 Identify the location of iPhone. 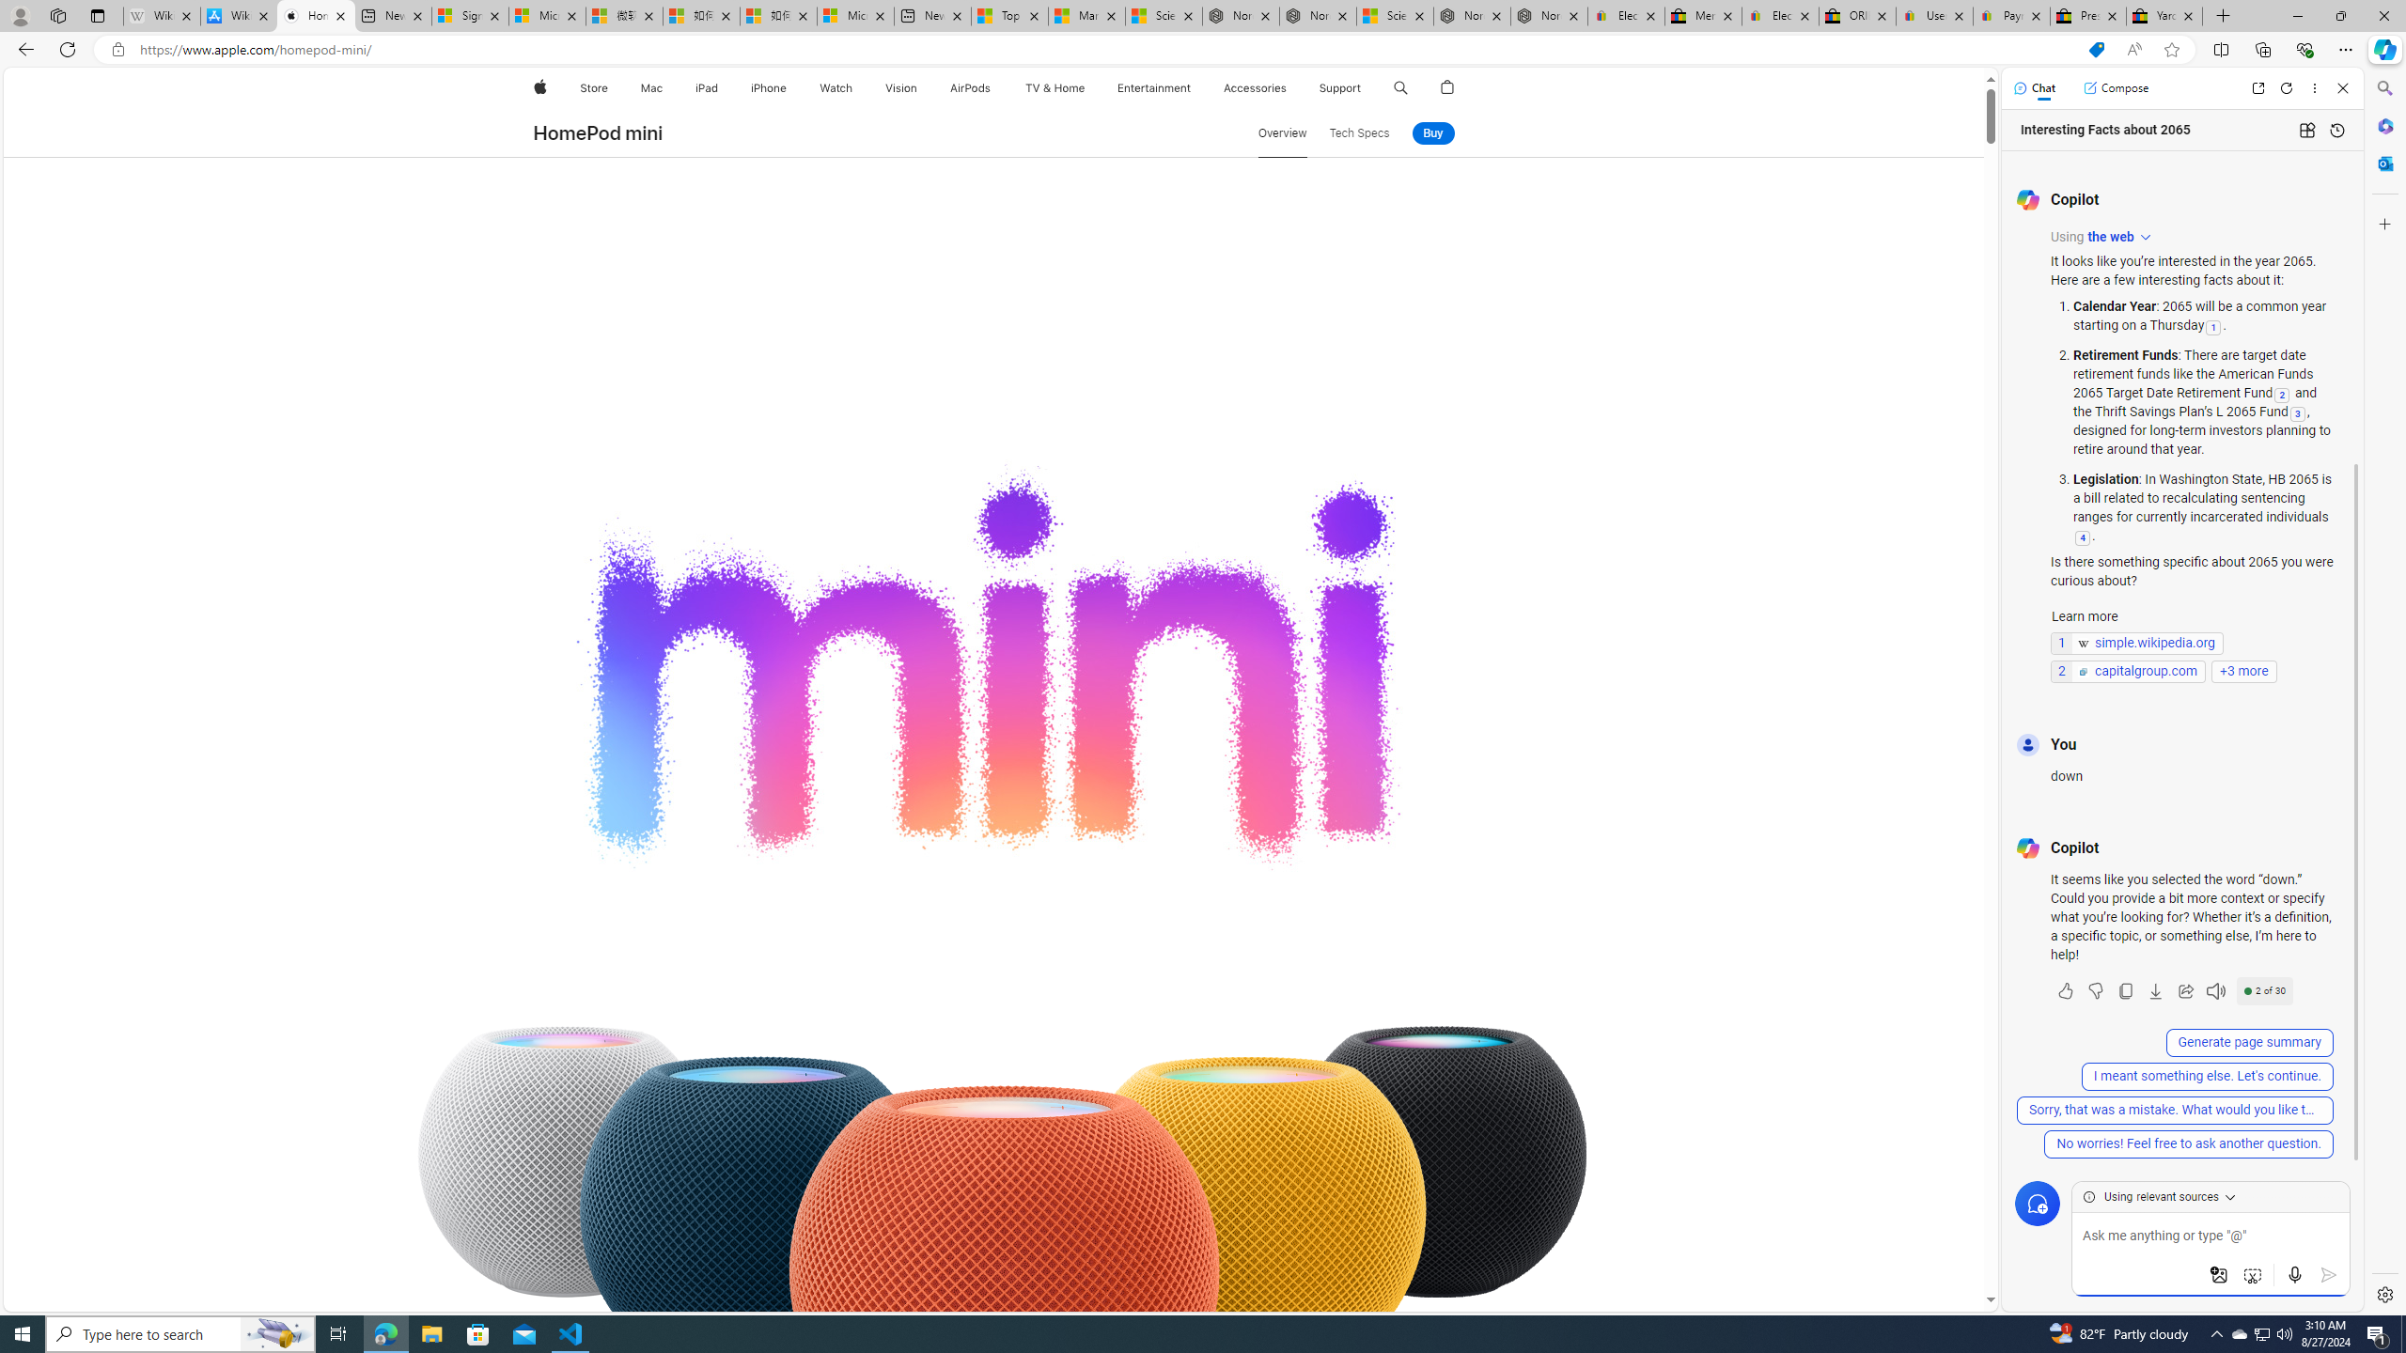
(769, 88).